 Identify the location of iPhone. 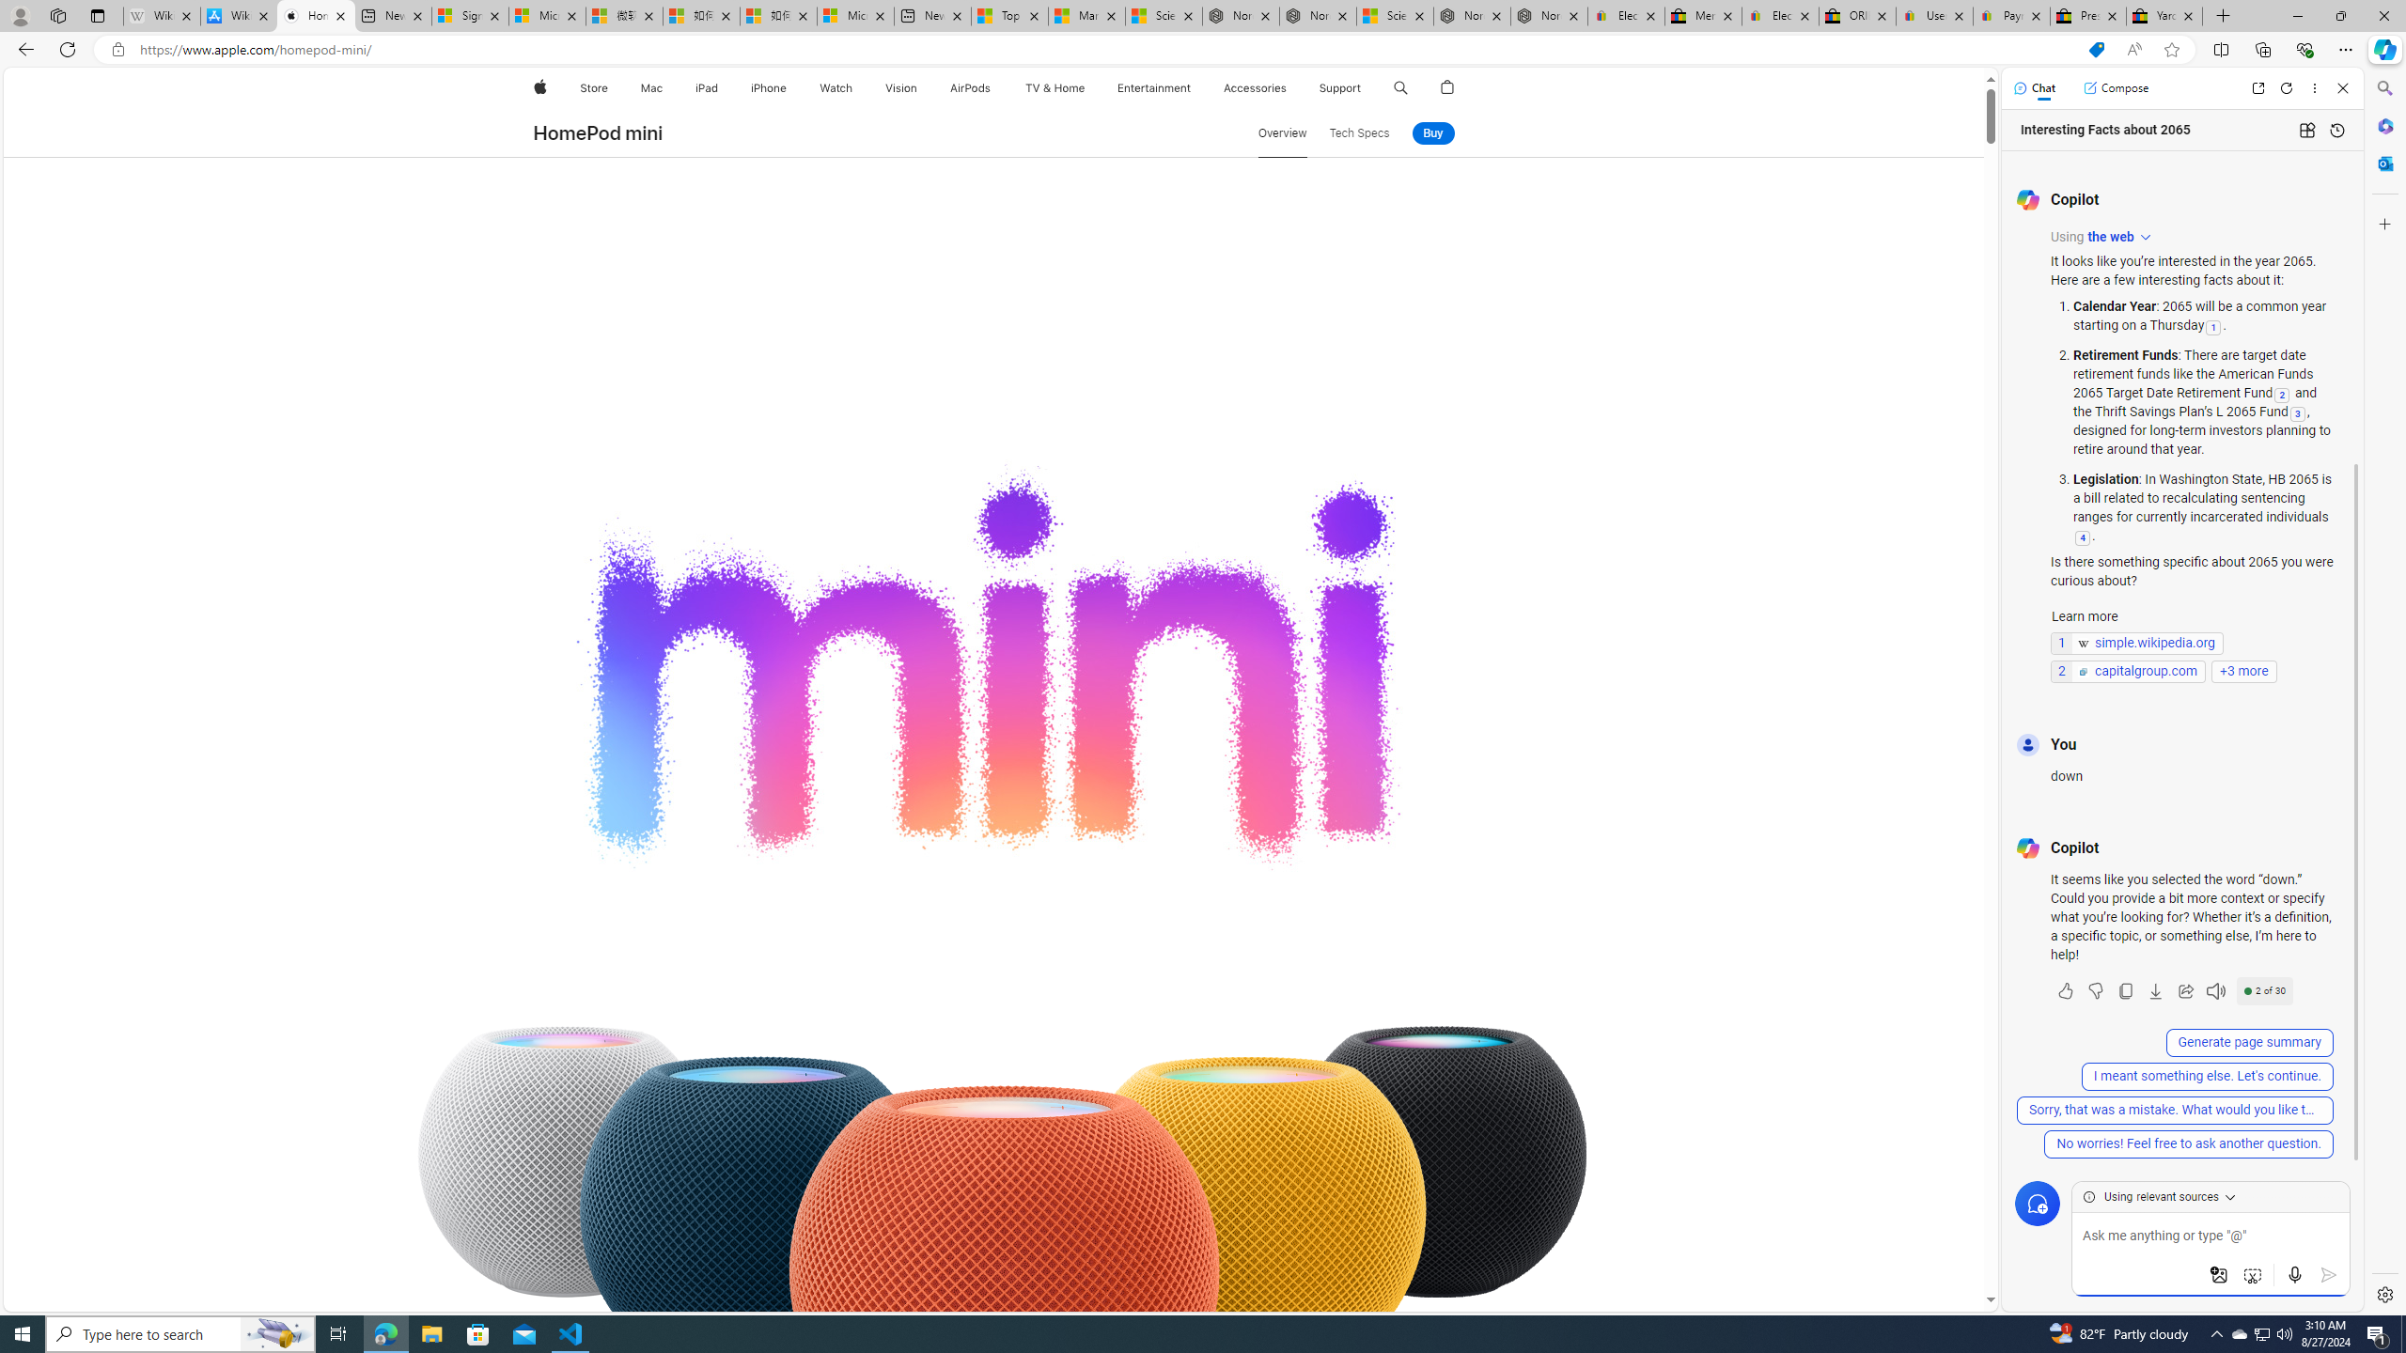
(769, 88).